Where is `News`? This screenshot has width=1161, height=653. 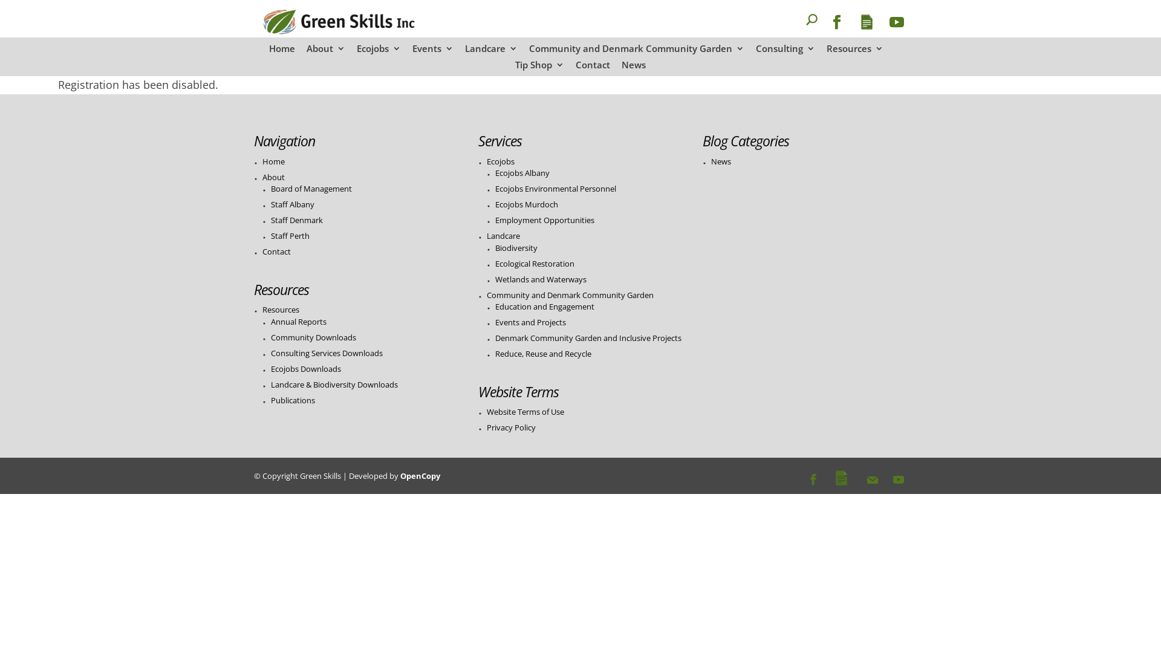 News is located at coordinates (634, 68).